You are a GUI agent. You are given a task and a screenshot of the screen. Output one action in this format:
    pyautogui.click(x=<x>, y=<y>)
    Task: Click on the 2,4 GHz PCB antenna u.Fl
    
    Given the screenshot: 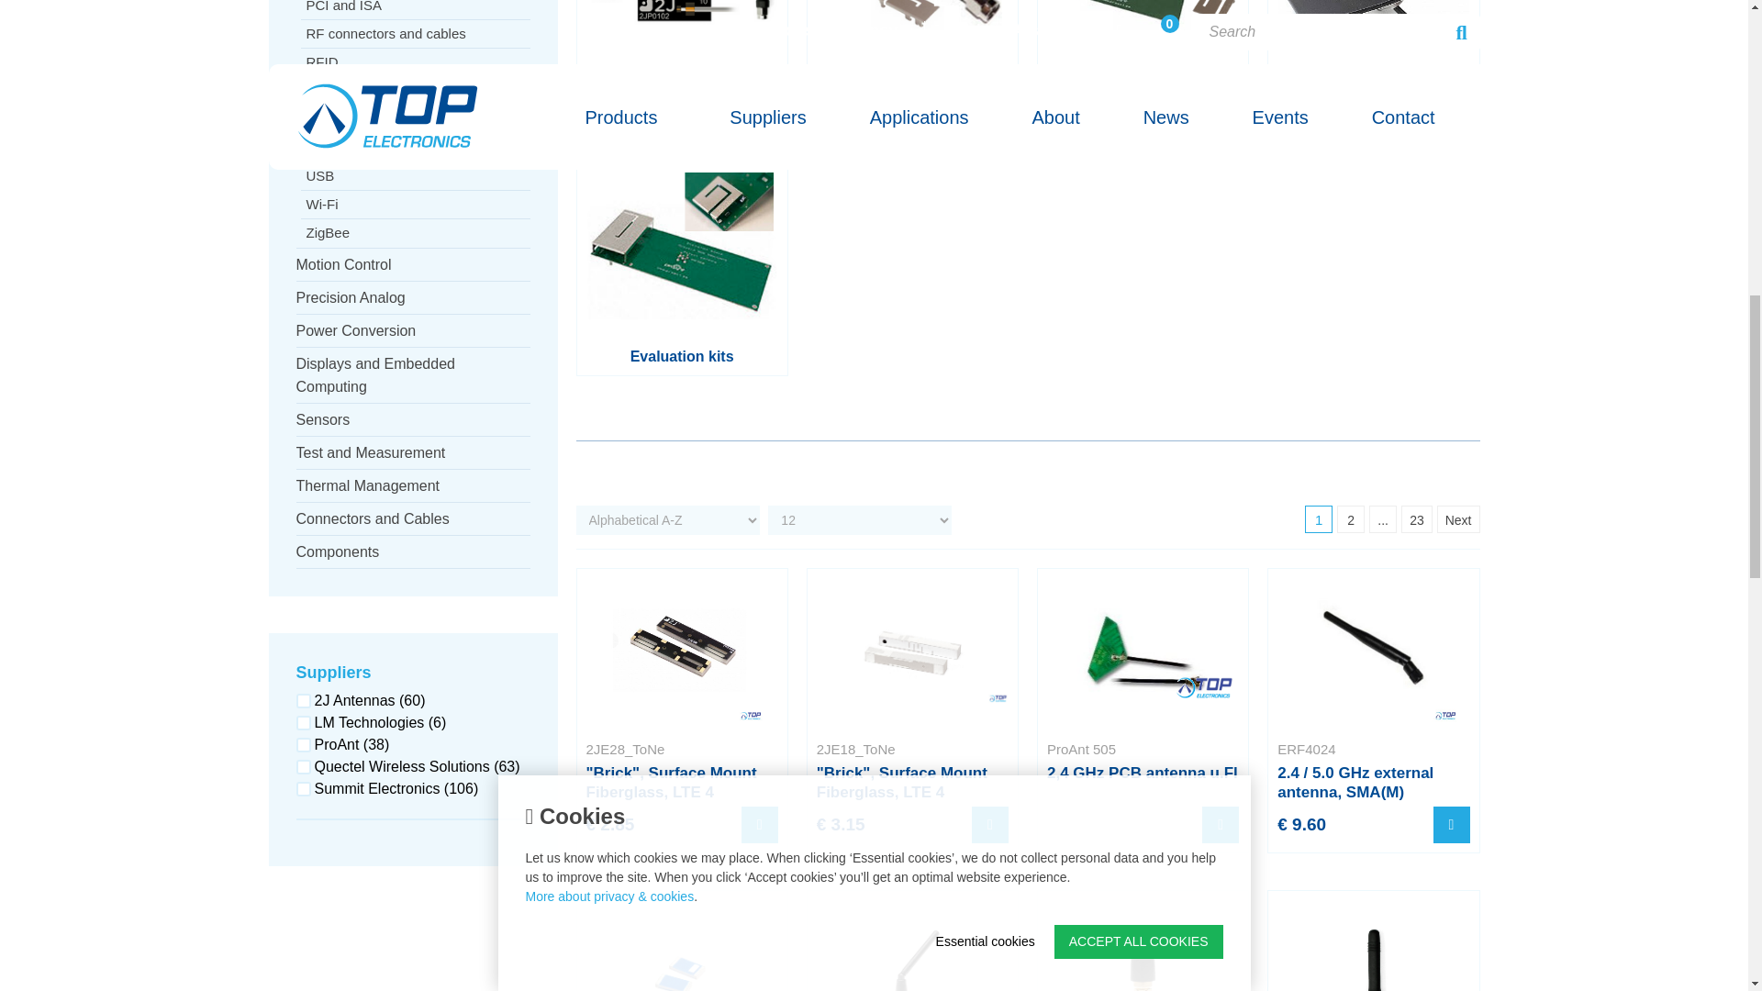 What is the action you would take?
    pyautogui.click(x=1142, y=650)
    